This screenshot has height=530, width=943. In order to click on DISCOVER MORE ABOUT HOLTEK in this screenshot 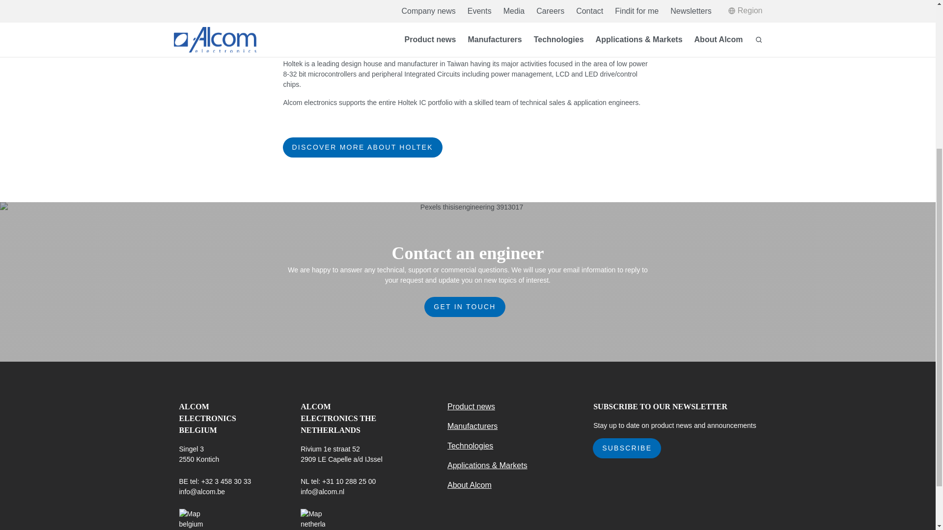, I will do `click(362, 147)`.